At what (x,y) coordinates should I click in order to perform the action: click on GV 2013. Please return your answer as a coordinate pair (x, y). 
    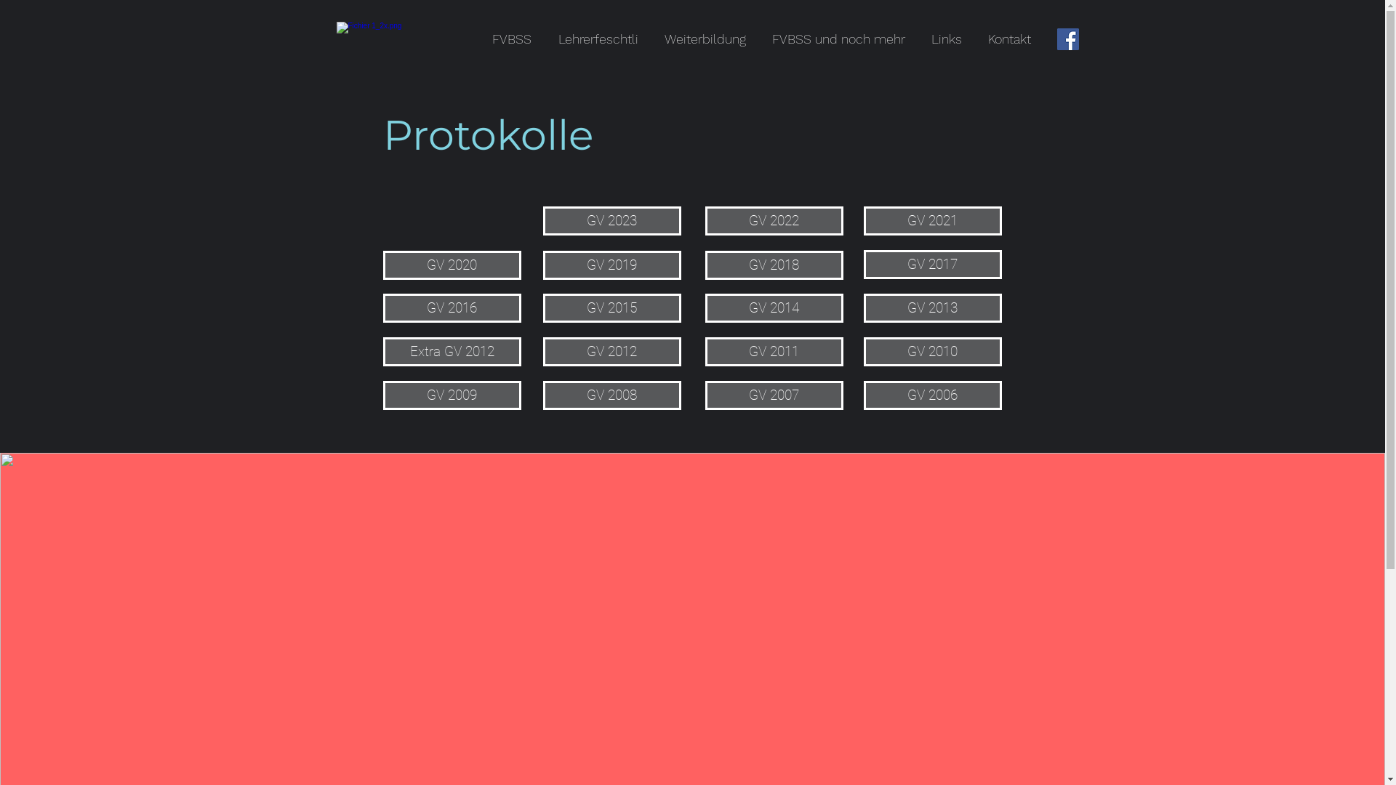
    Looking at the image, I should click on (933, 308).